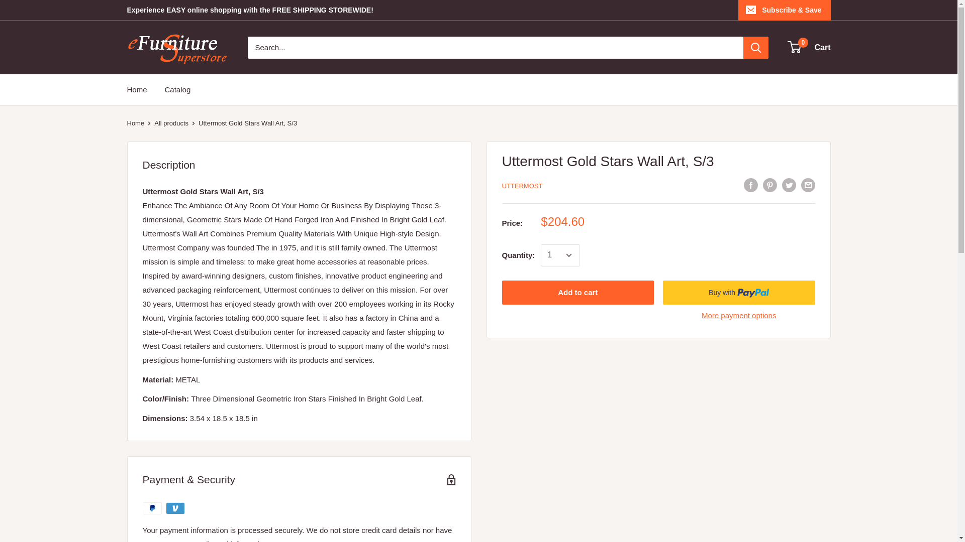 The height and width of the screenshot is (542, 965). I want to click on Catalog, so click(178, 90).